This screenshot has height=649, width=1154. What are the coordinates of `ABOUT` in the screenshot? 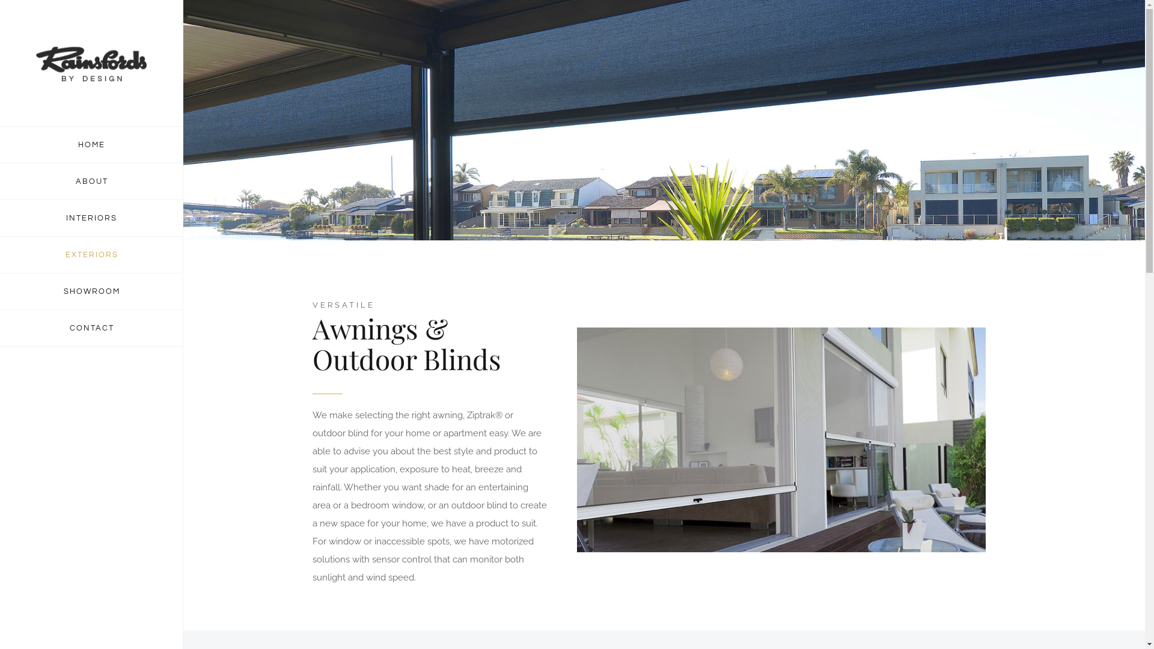 It's located at (91, 181).